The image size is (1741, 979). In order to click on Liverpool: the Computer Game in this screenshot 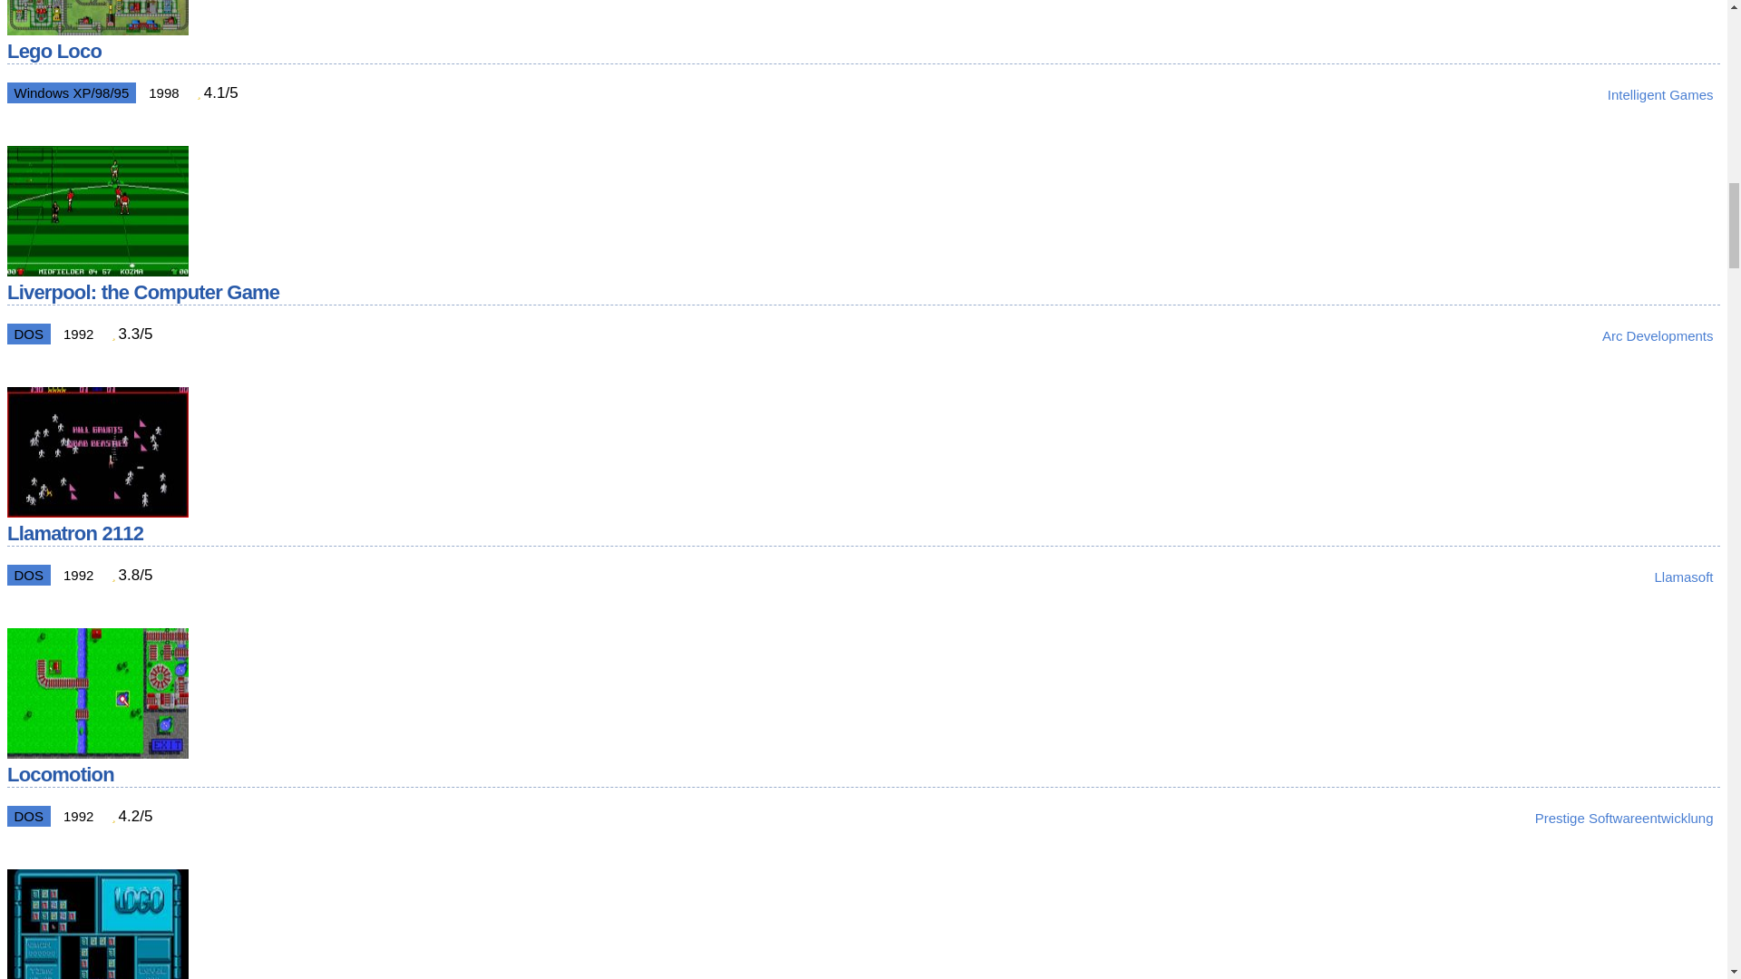, I will do `click(97, 271)`.